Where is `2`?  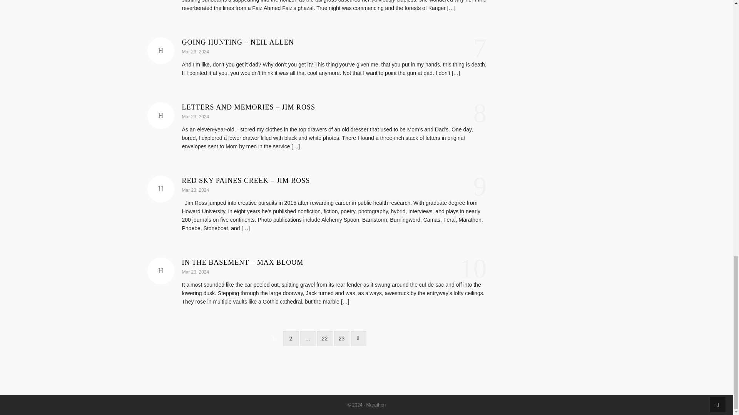 2 is located at coordinates (291, 338).